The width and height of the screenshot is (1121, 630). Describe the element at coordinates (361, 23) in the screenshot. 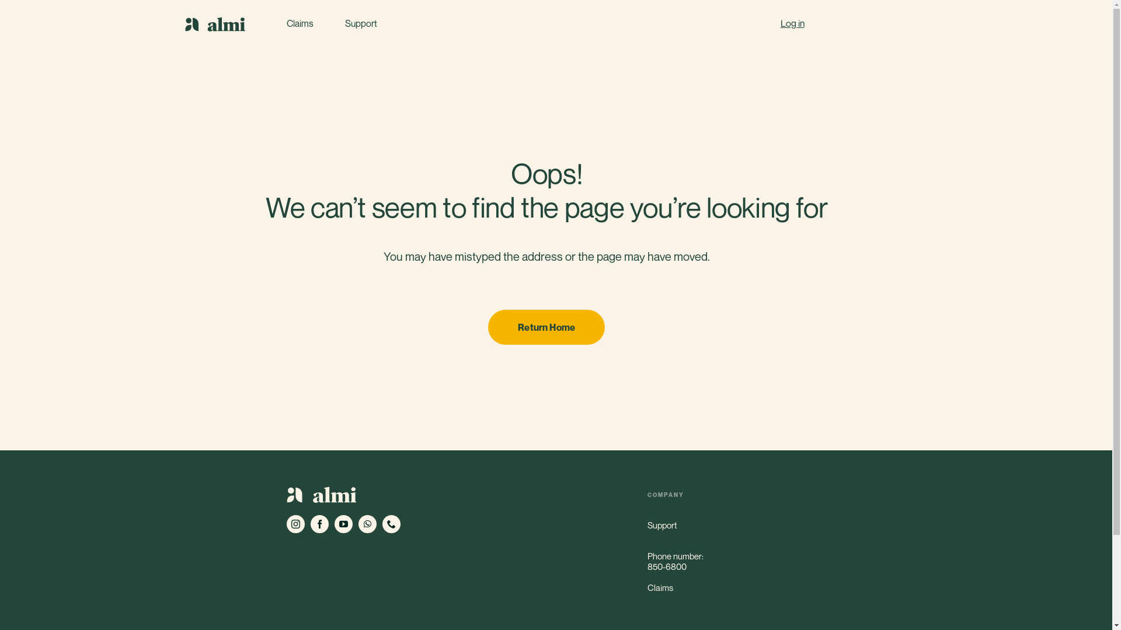

I see `Support` at that location.